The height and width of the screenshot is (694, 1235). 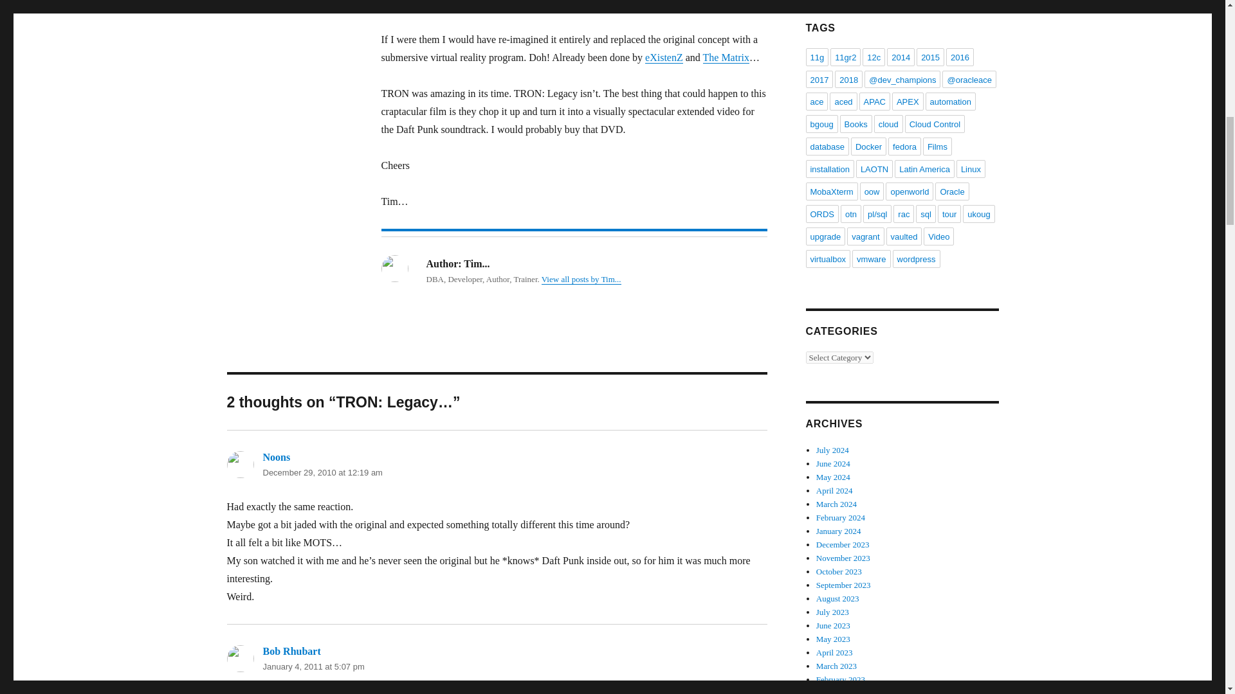 I want to click on View all posts by Tim..., so click(x=581, y=279).